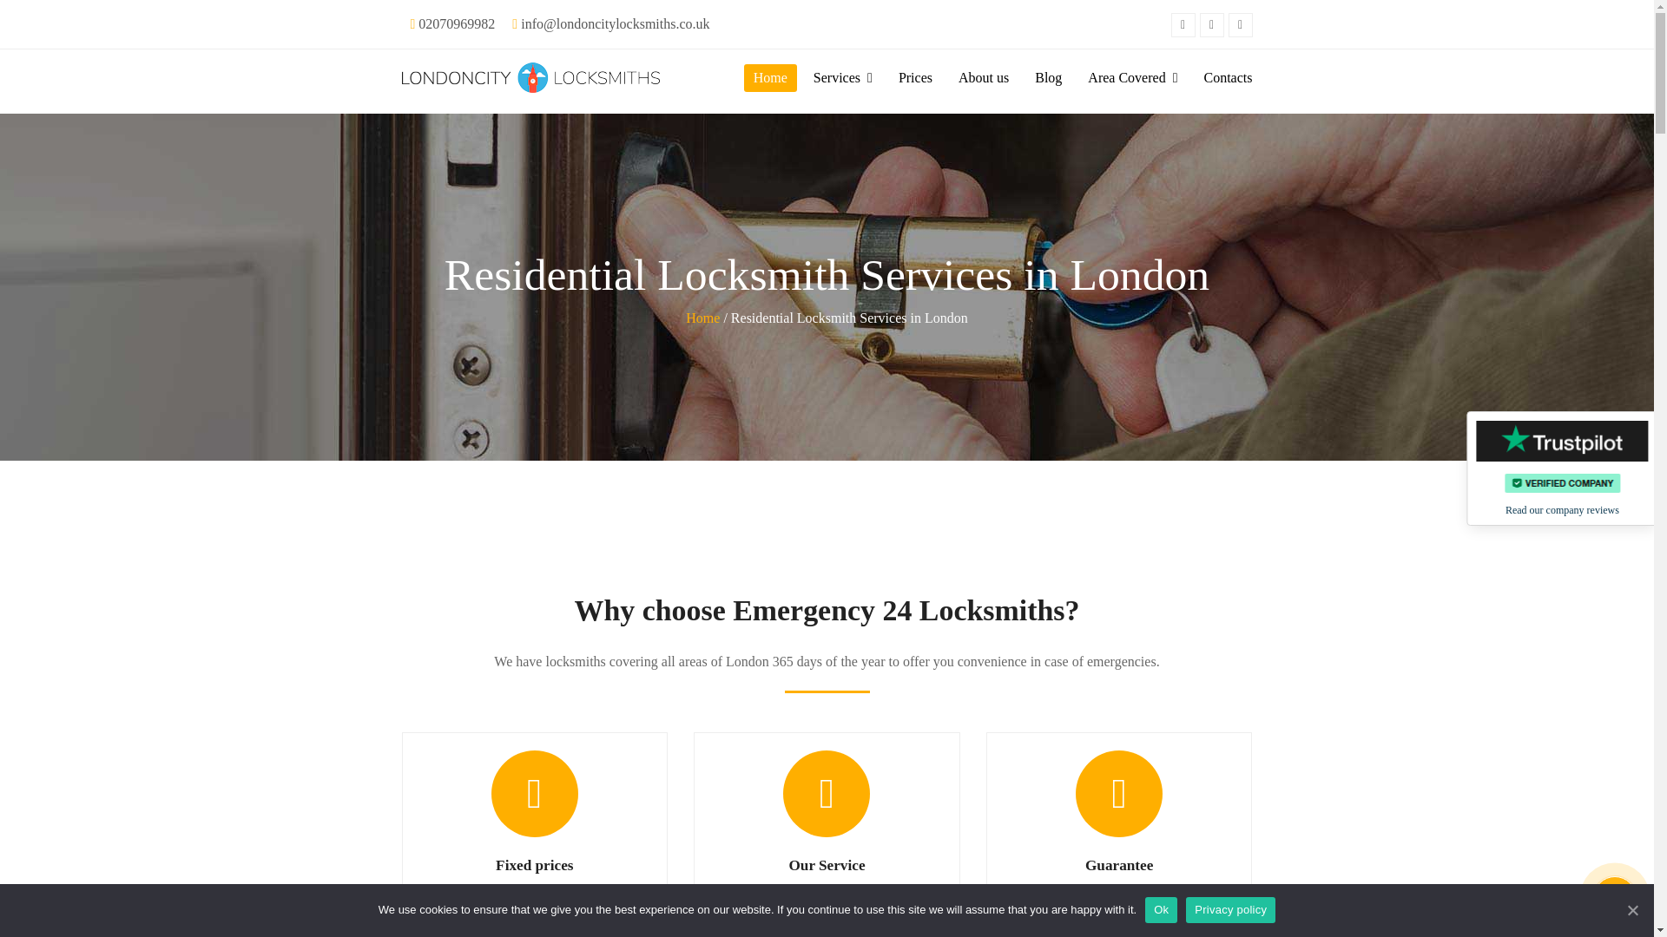 The image size is (1667, 937). Describe the element at coordinates (1048, 77) in the screenshot. I see `Blog` at that location.